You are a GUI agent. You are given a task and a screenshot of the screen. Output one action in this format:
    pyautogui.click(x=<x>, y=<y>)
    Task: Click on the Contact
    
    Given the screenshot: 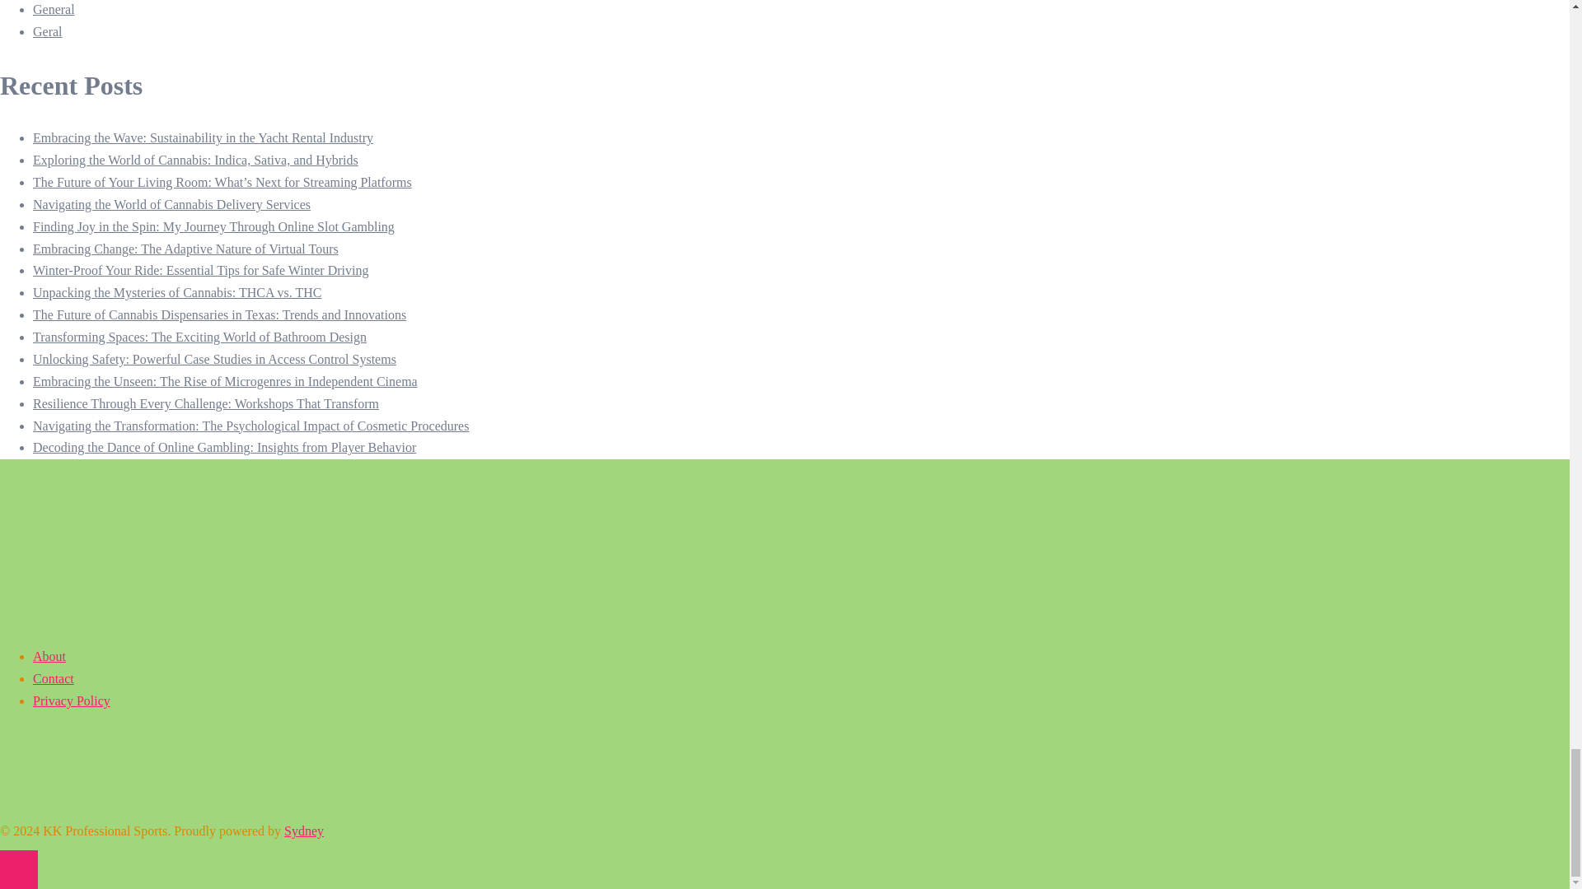 What is the action you would take?
    pyautogui.click(x=54, y=678)
    